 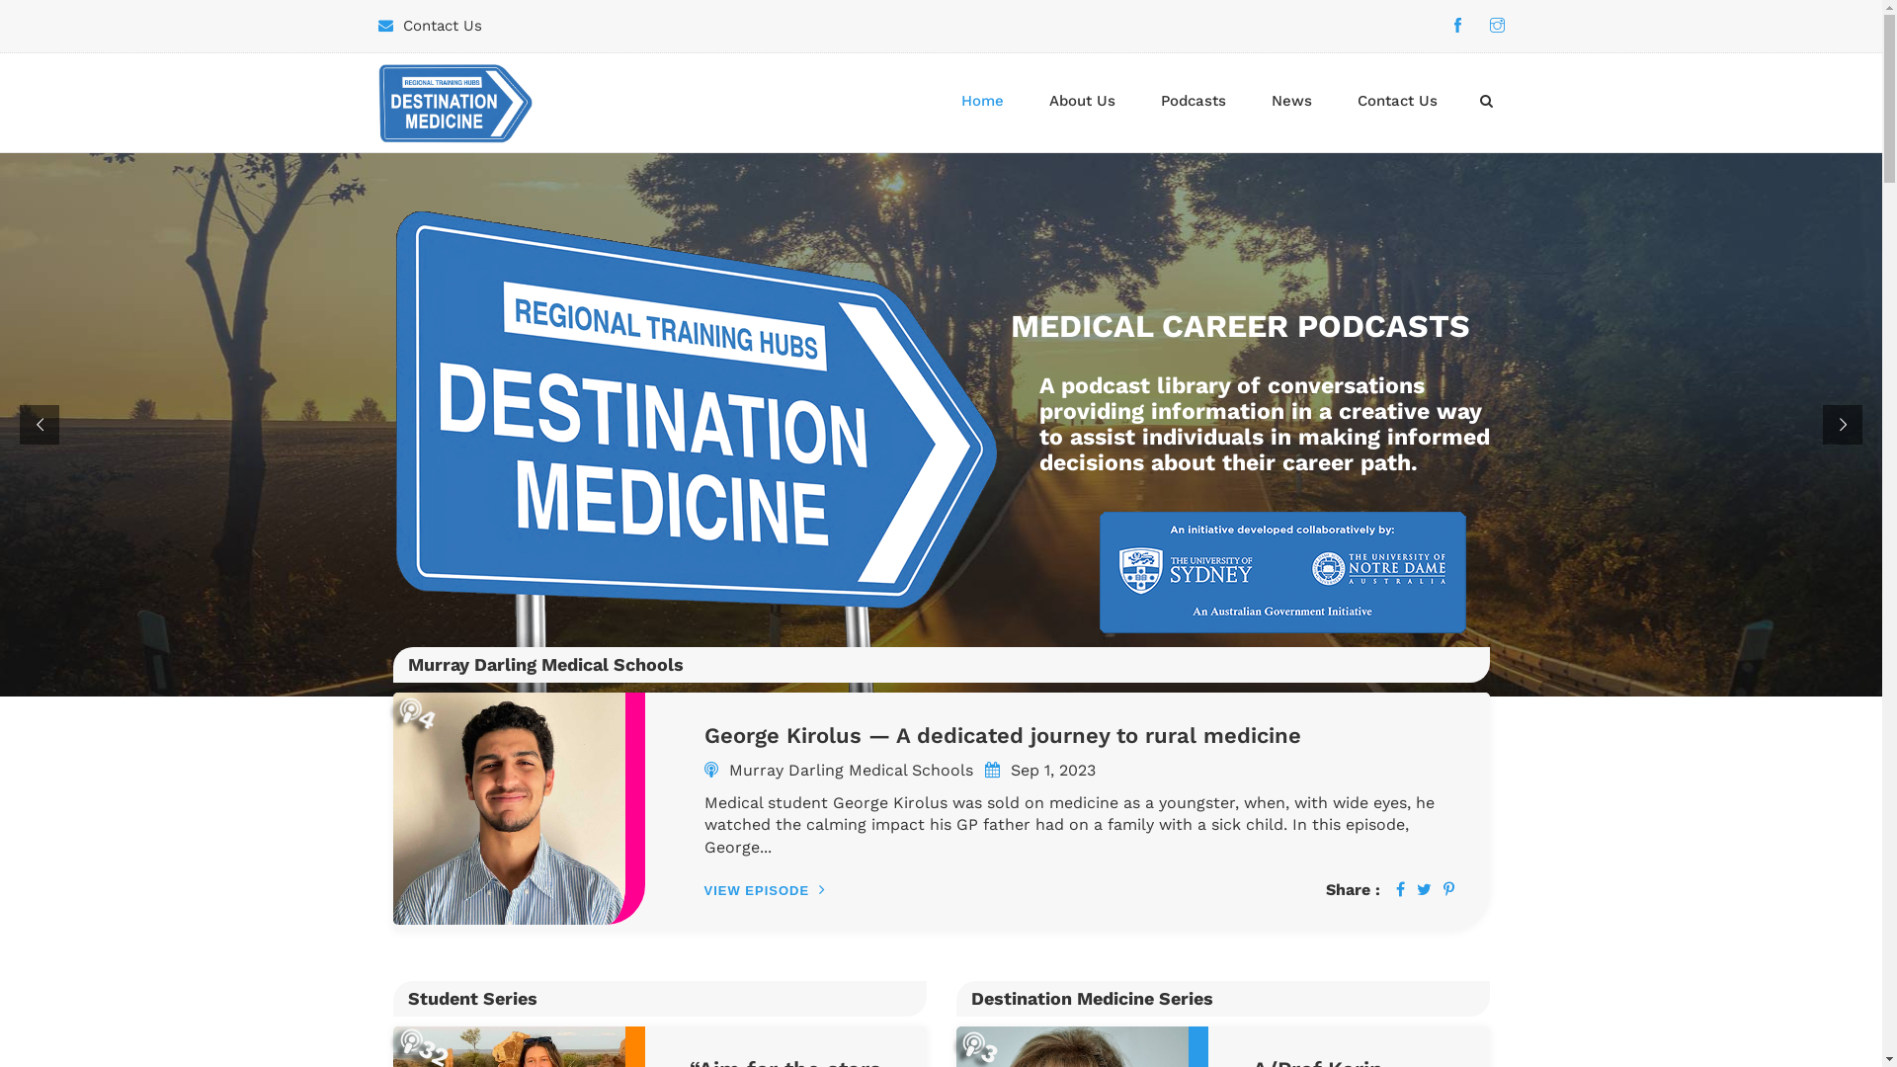 I want to click on About Us, so click(x=1081, y=101).